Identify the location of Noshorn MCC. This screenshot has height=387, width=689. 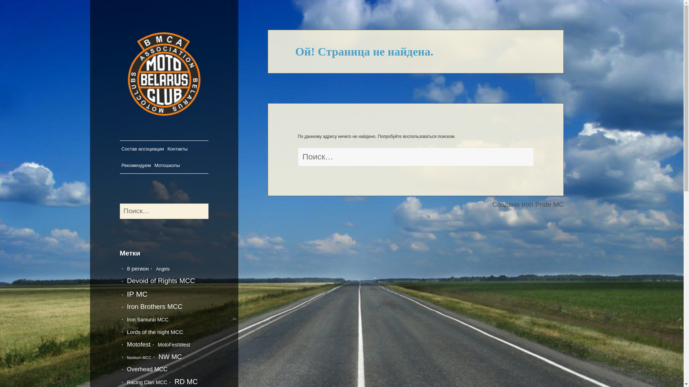
(139, 358).